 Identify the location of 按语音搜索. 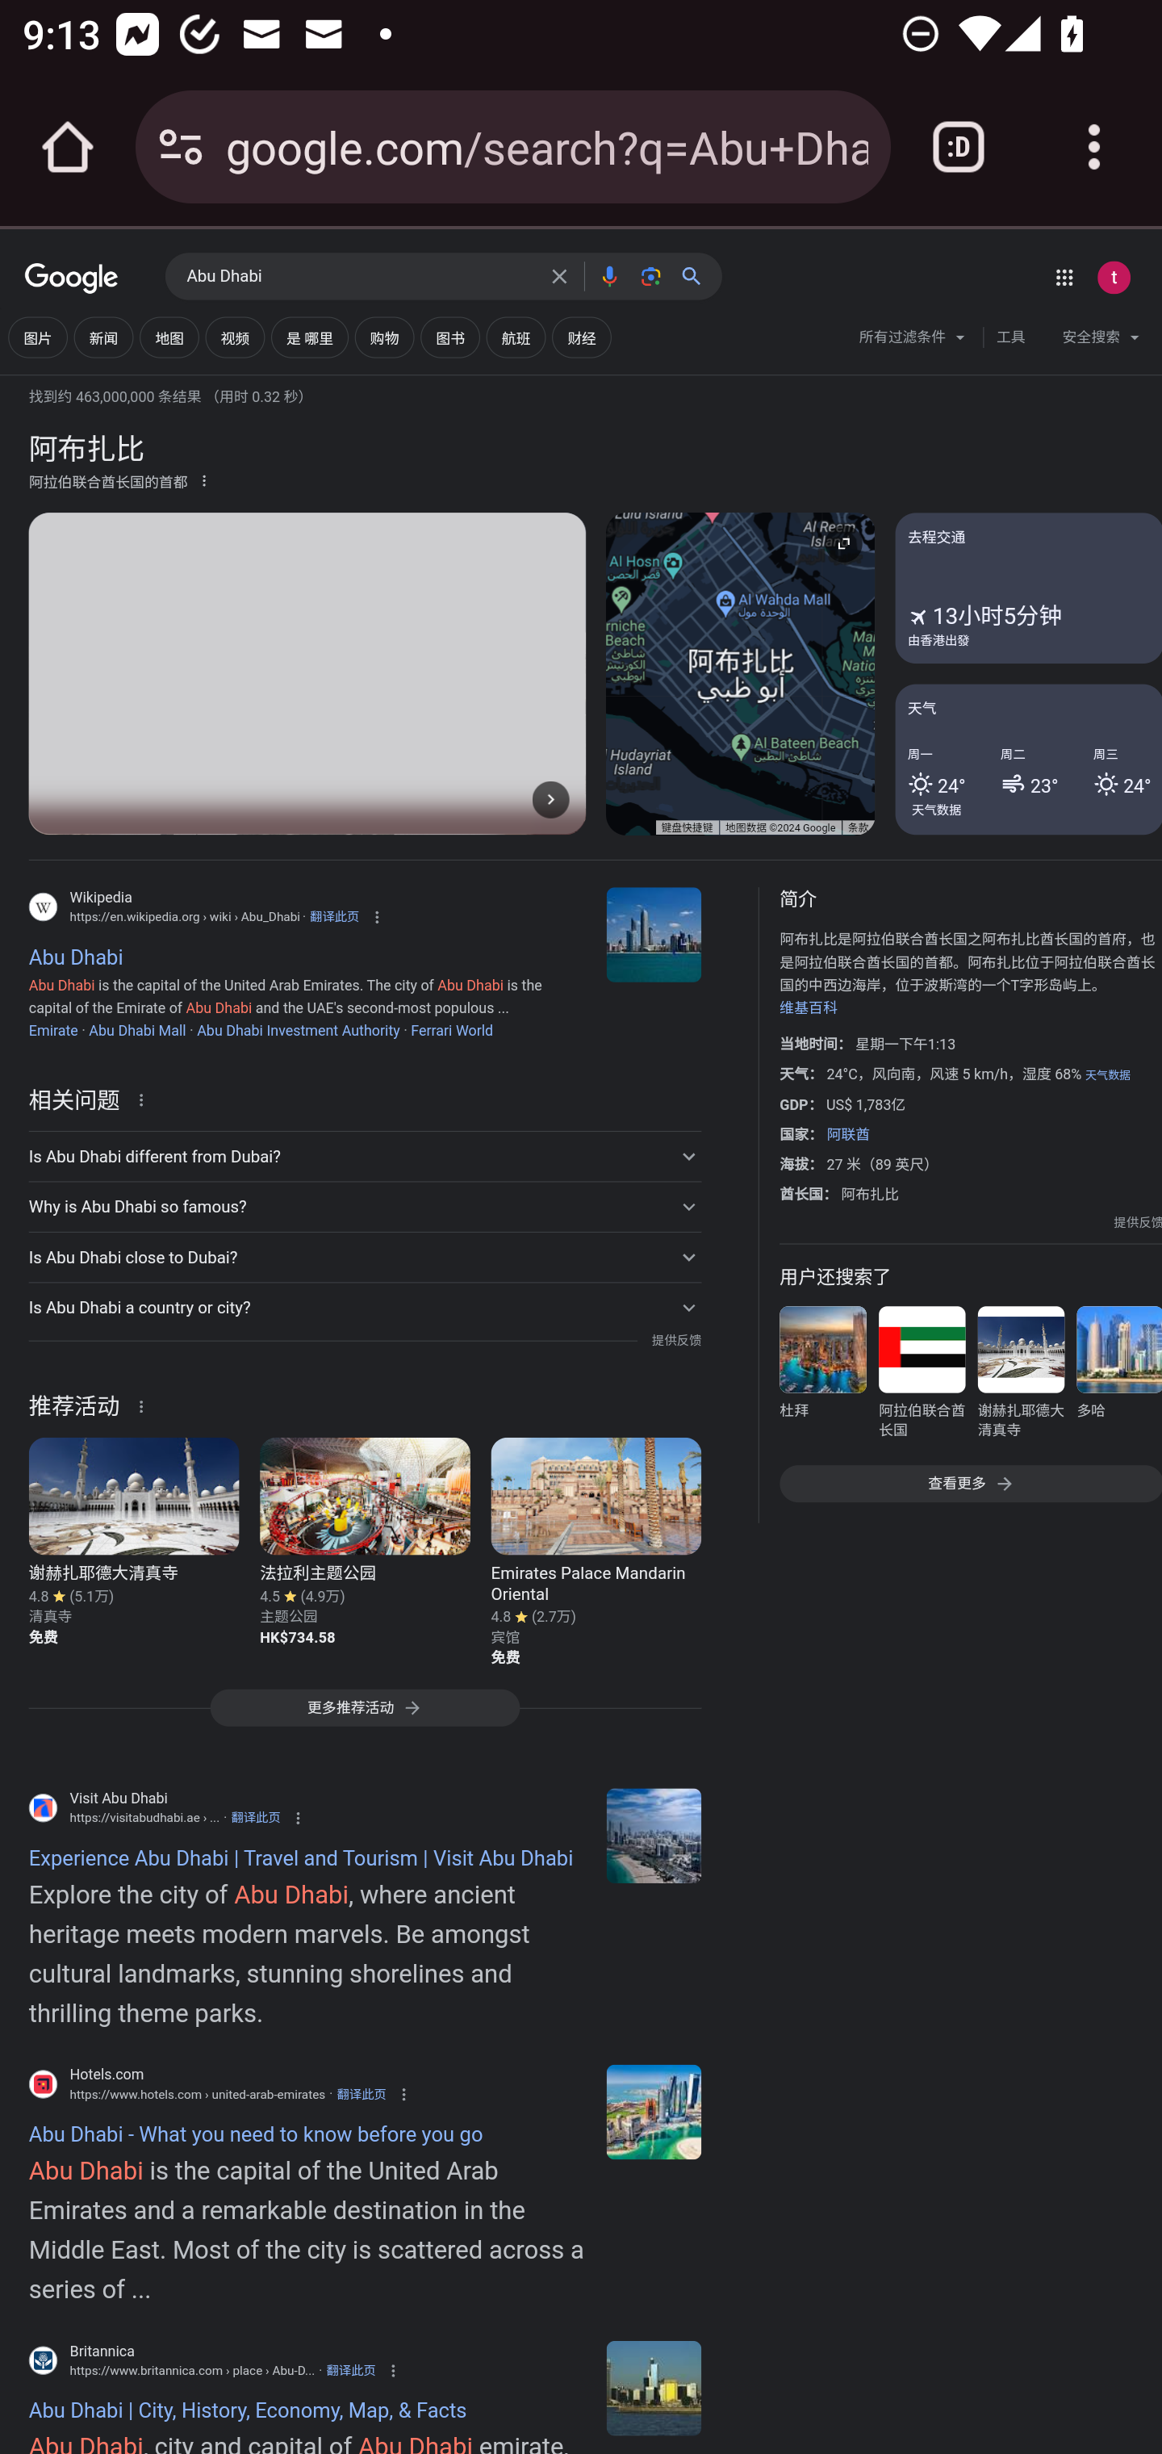
(608, 276).